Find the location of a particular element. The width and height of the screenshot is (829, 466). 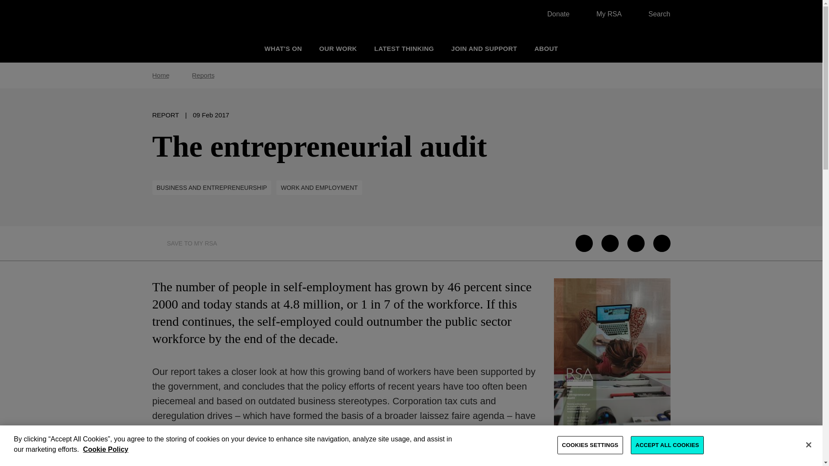

OUR WORK is located at coordinates (338, 48).